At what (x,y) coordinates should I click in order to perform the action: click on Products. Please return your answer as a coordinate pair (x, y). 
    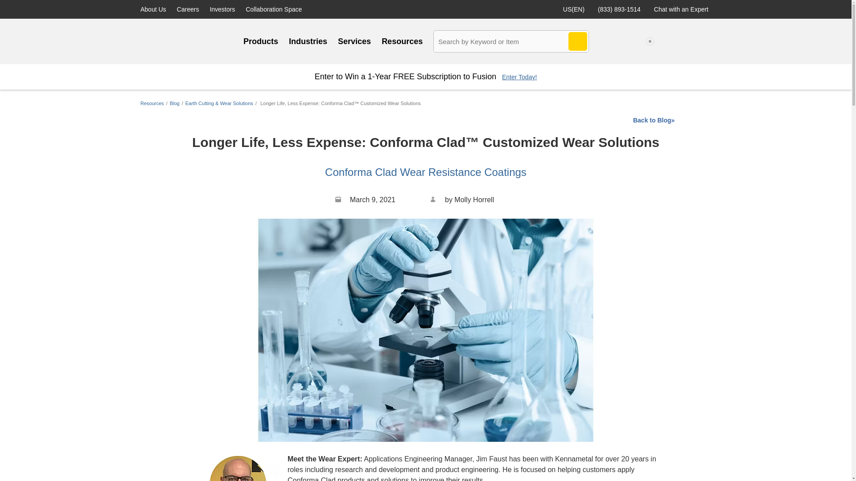
    Looking at the image, I should click on (260, 41).